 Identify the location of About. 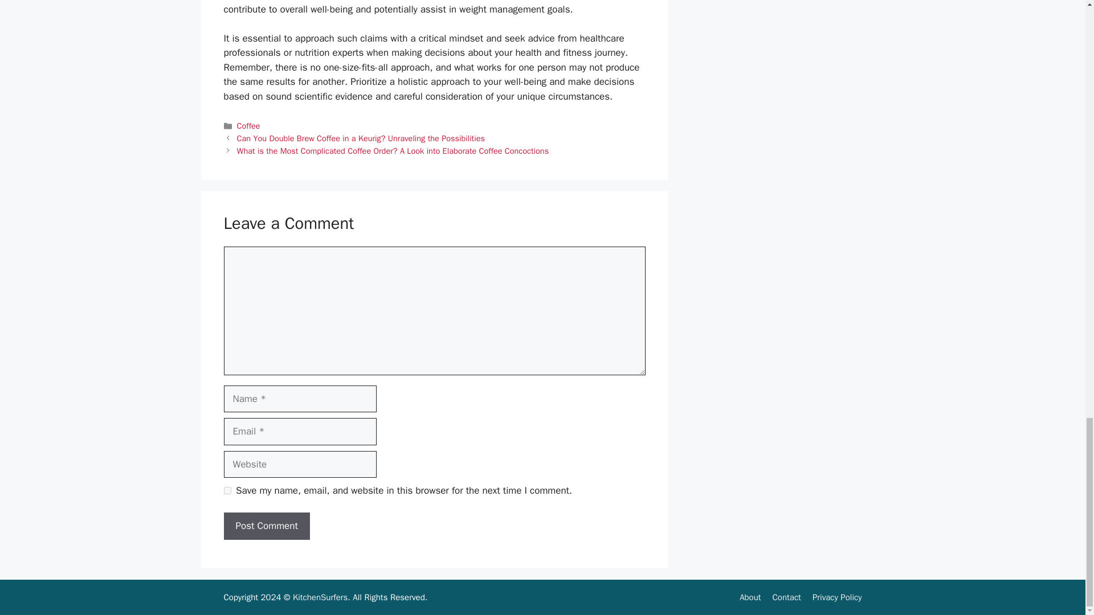
(750, 597).